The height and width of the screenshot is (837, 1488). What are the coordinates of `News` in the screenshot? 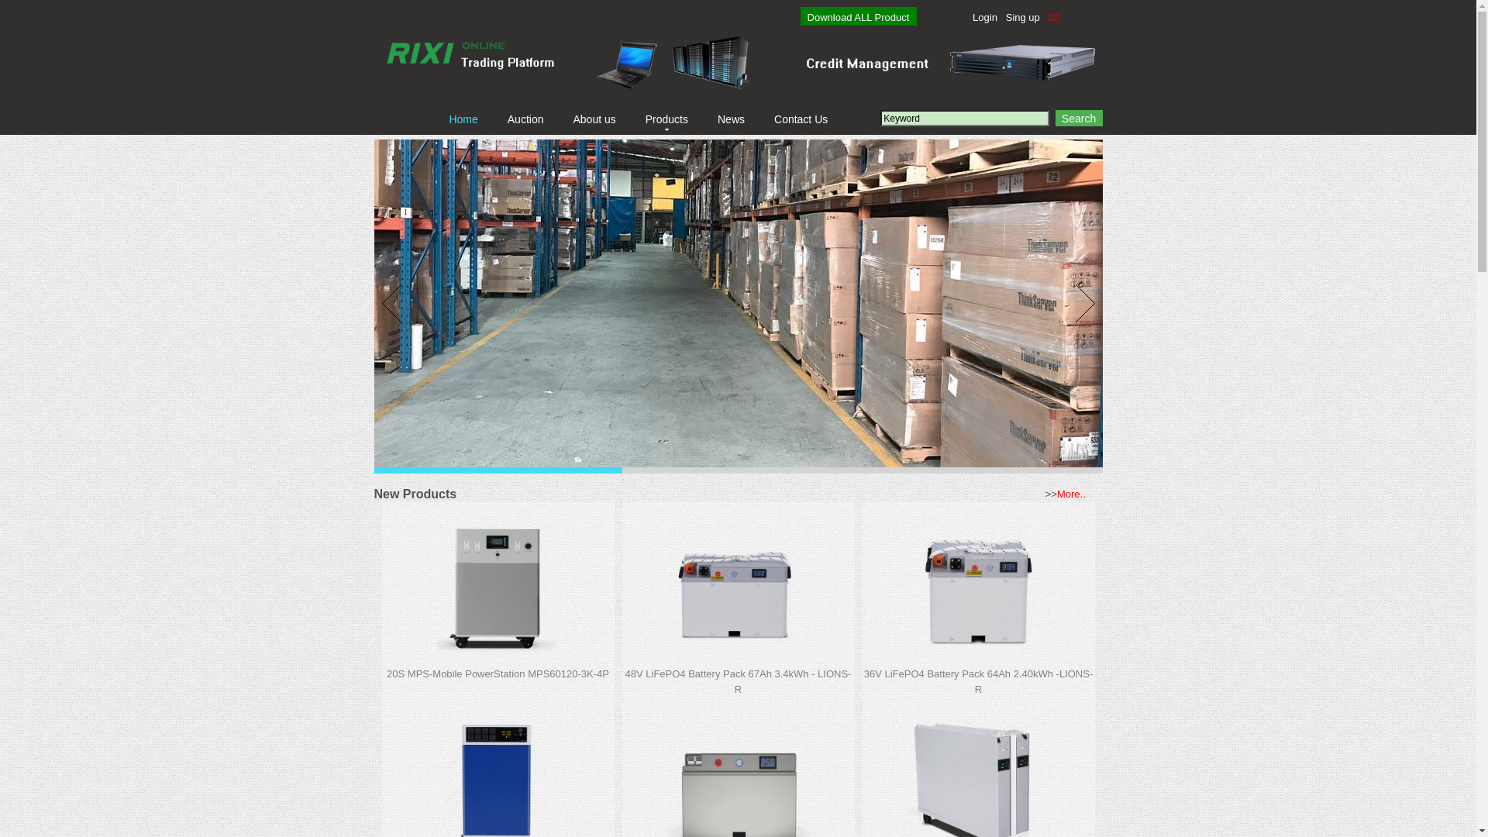 It's located at (732, 119).